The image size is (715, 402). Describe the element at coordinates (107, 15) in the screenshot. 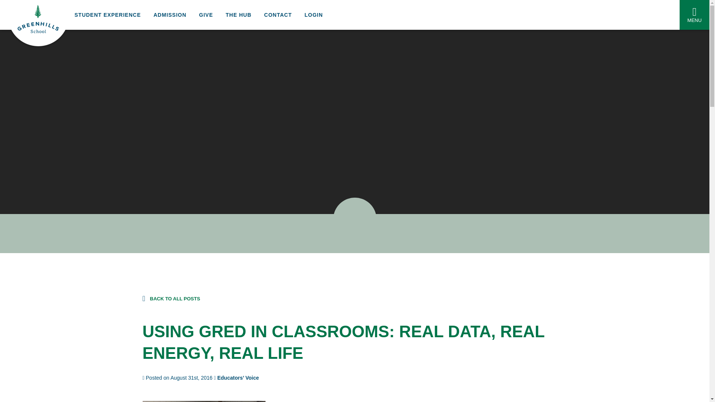

I see `STUDENT EXPERIENCE` at that location.